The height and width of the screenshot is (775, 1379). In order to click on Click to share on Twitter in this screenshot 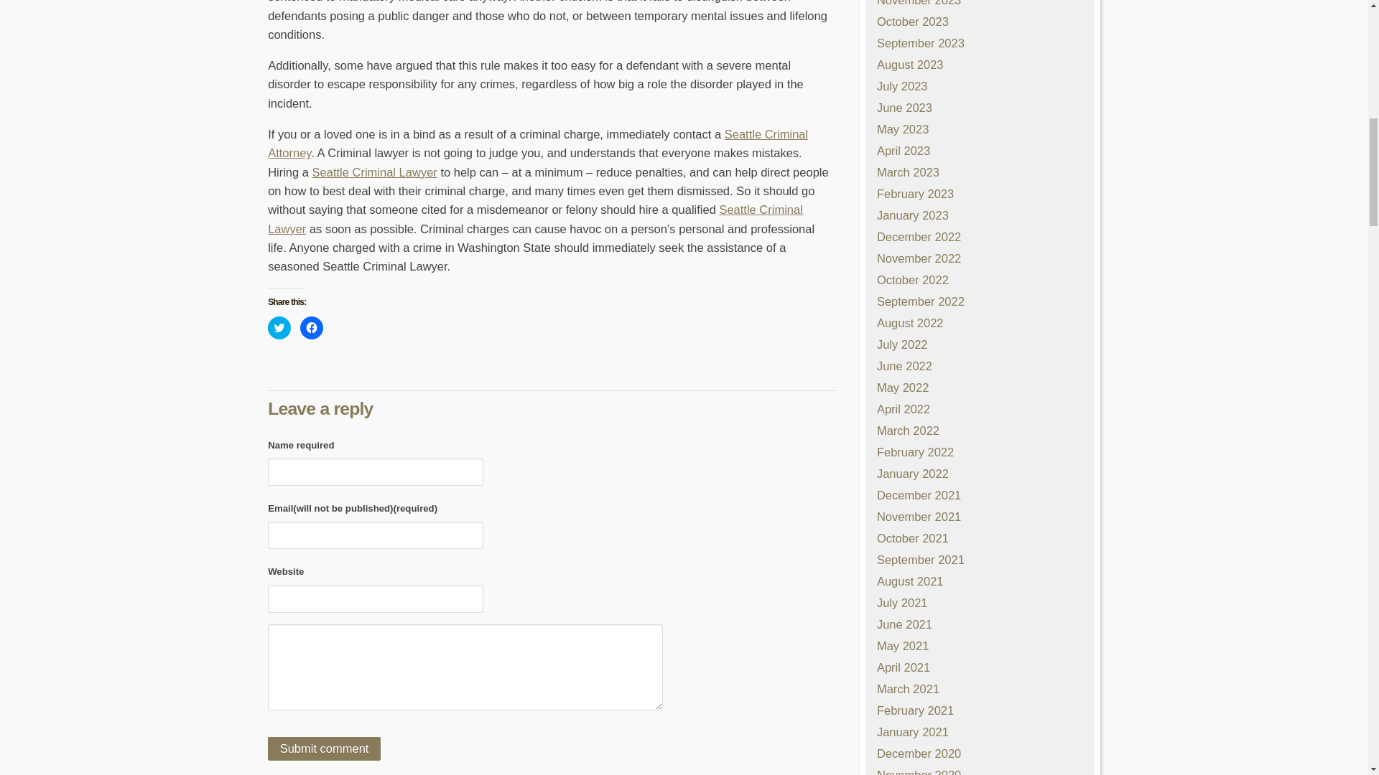, I will do `click(279, 327)`.